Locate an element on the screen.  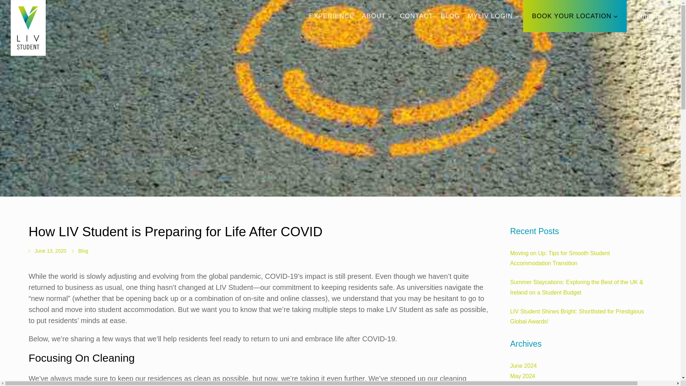
CONTACT is located at coordinates (416, 16).